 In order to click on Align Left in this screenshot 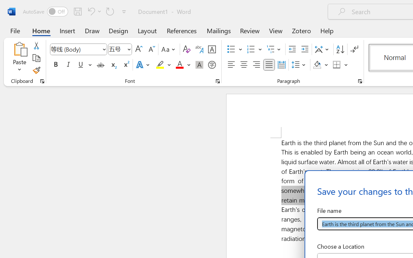, I will do `click(231, 65)`.